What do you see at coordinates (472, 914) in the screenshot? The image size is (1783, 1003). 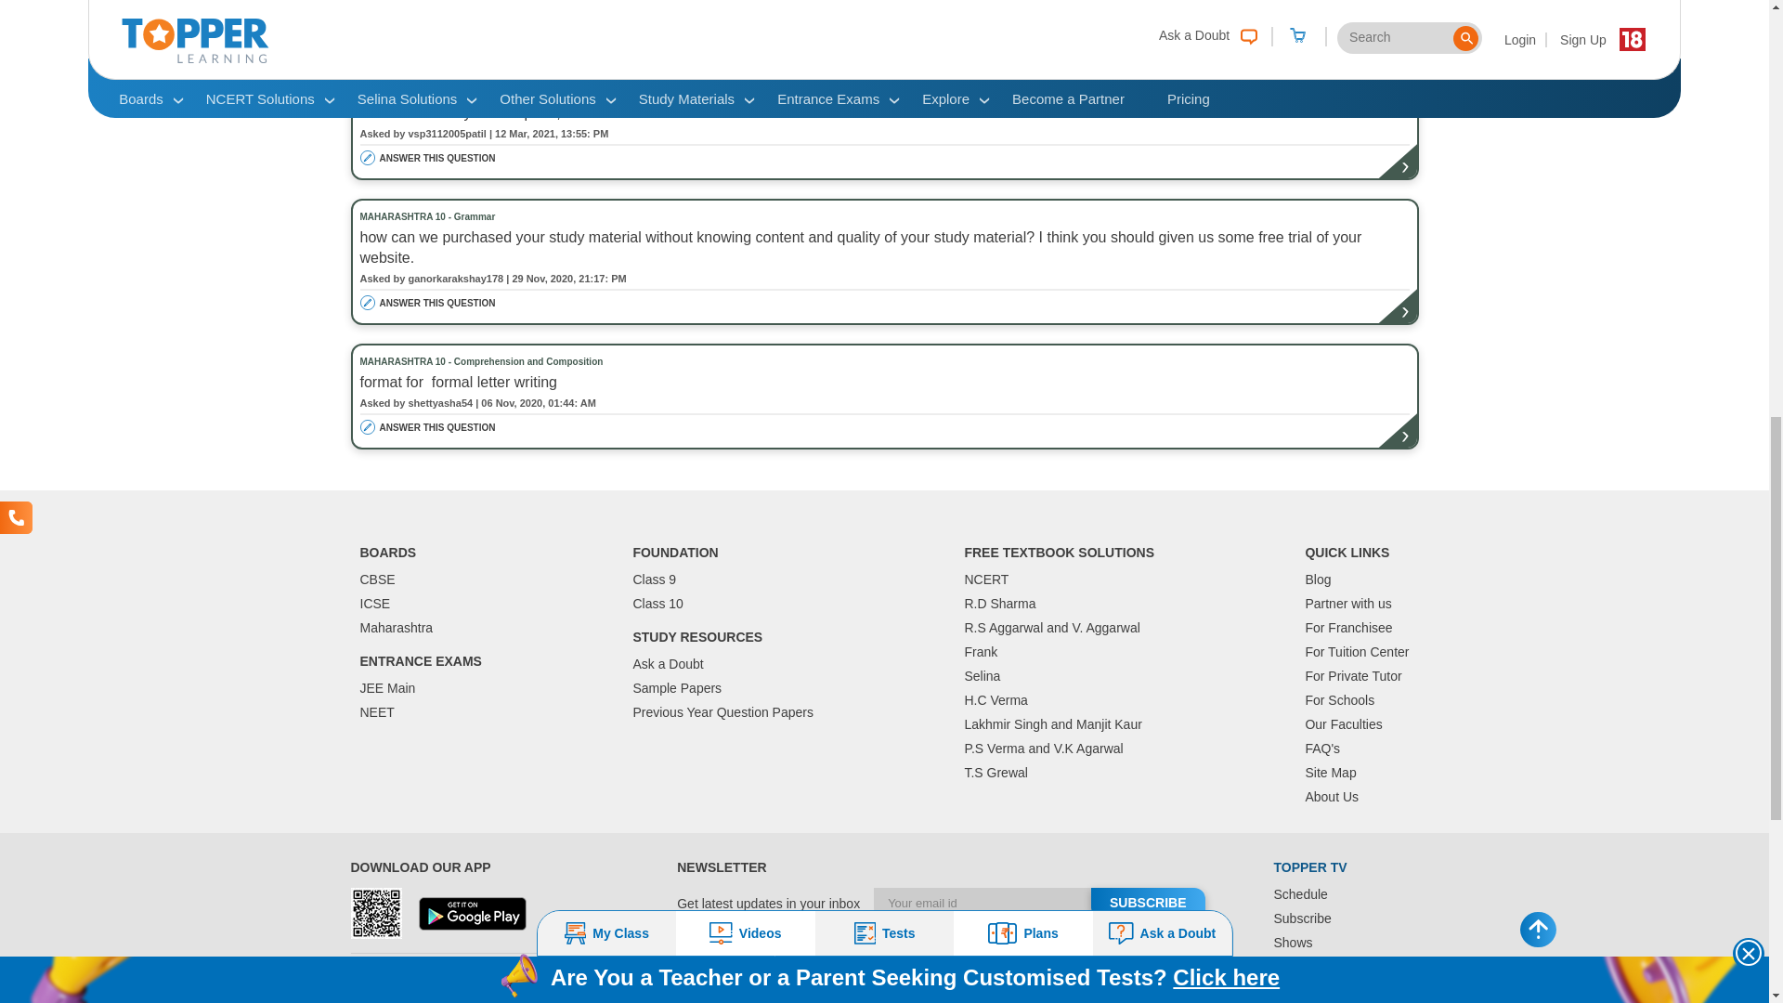 I see `Googleplay` at bounding box center [472, 914].